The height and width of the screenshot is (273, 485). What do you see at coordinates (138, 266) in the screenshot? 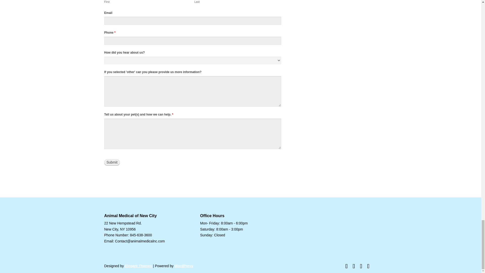
I see `Premium WordPress Themes` at bounding box center [138, 266].